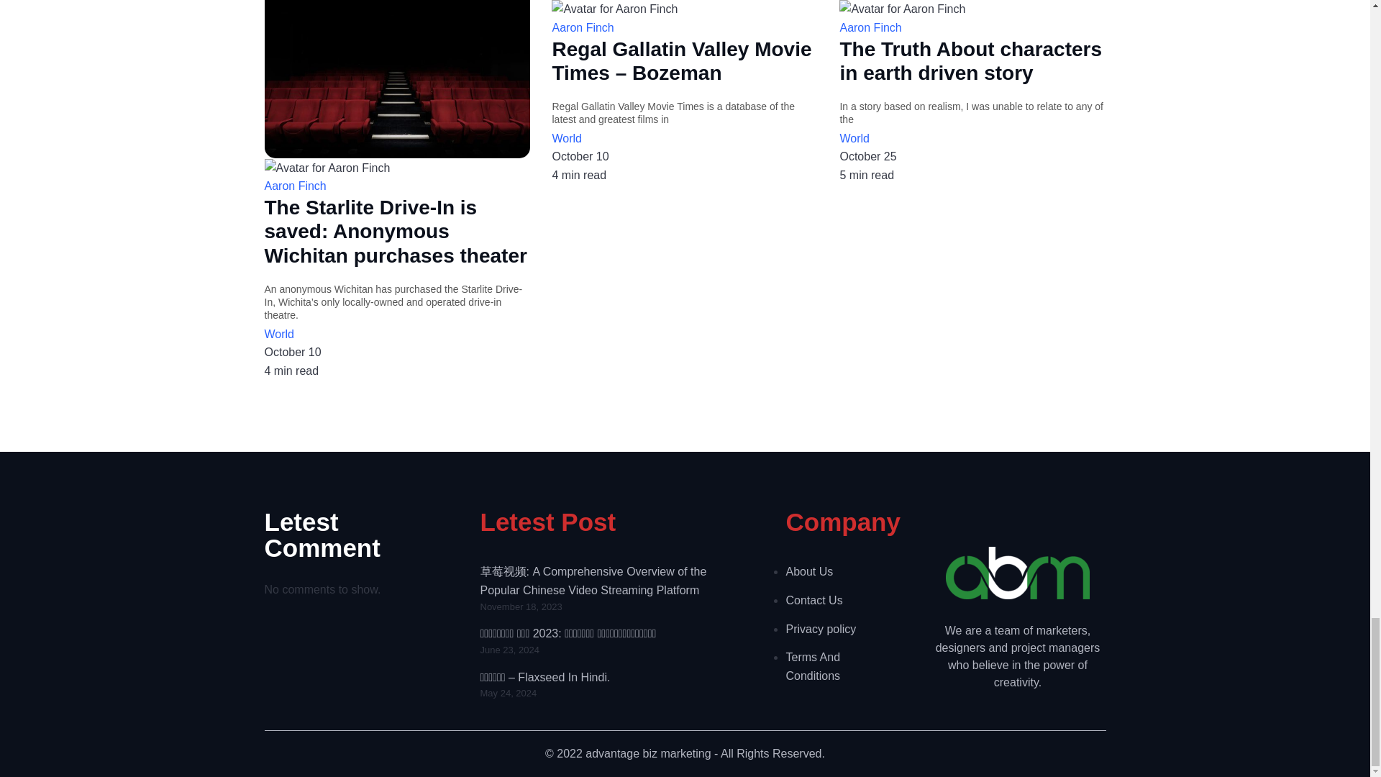 Image resolution: width=1381 pixels, height=777 pixels. What do you see at coordinates (684, 27) in the screenshot?
I see `Aaron Finch` at bounding box center [684, 27].